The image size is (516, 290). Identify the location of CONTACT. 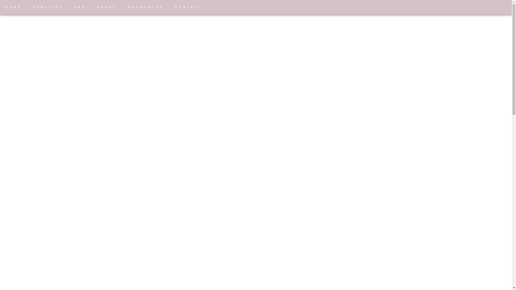
(188, 8).